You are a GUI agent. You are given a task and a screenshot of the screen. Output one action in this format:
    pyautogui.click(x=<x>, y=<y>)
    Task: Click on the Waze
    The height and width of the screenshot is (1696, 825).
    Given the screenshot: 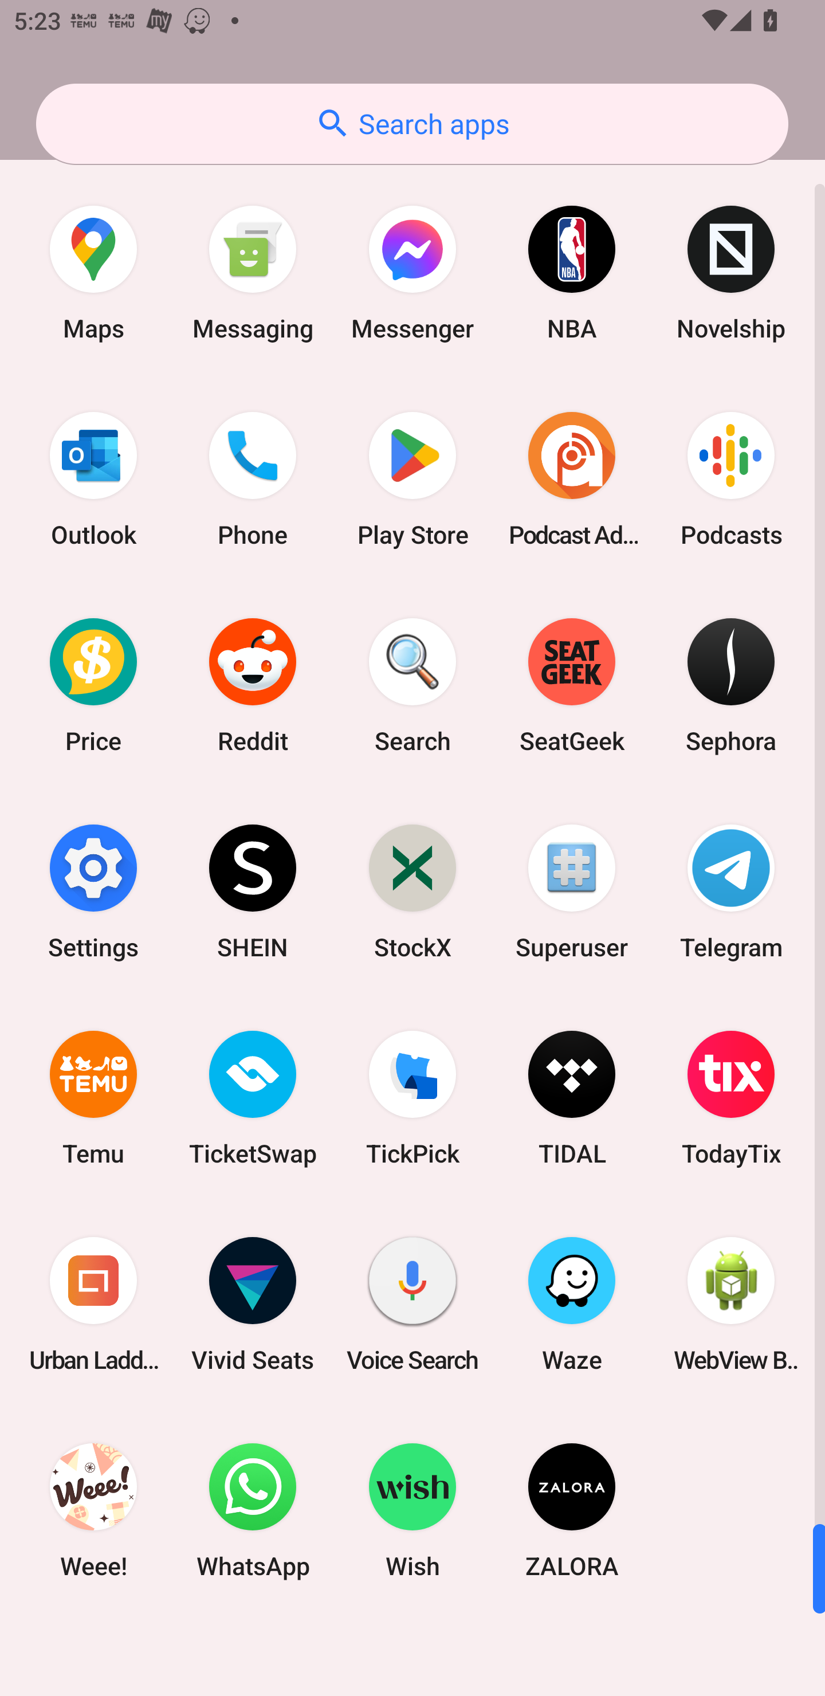 What is the action you would take?
    pyautogui.click(x=572, y=1304)
    